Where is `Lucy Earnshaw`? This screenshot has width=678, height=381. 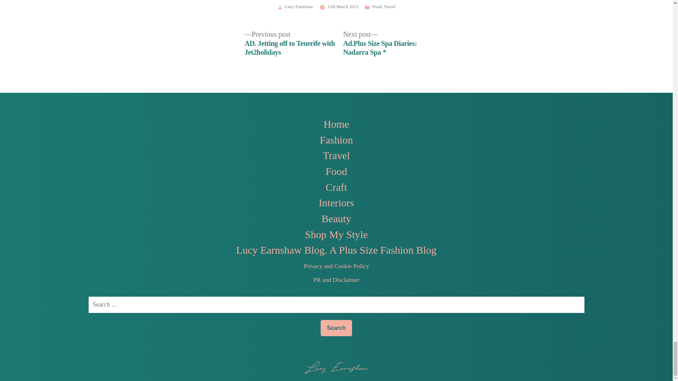 Lucy Earnshaw is located at coordinates (299, 6).